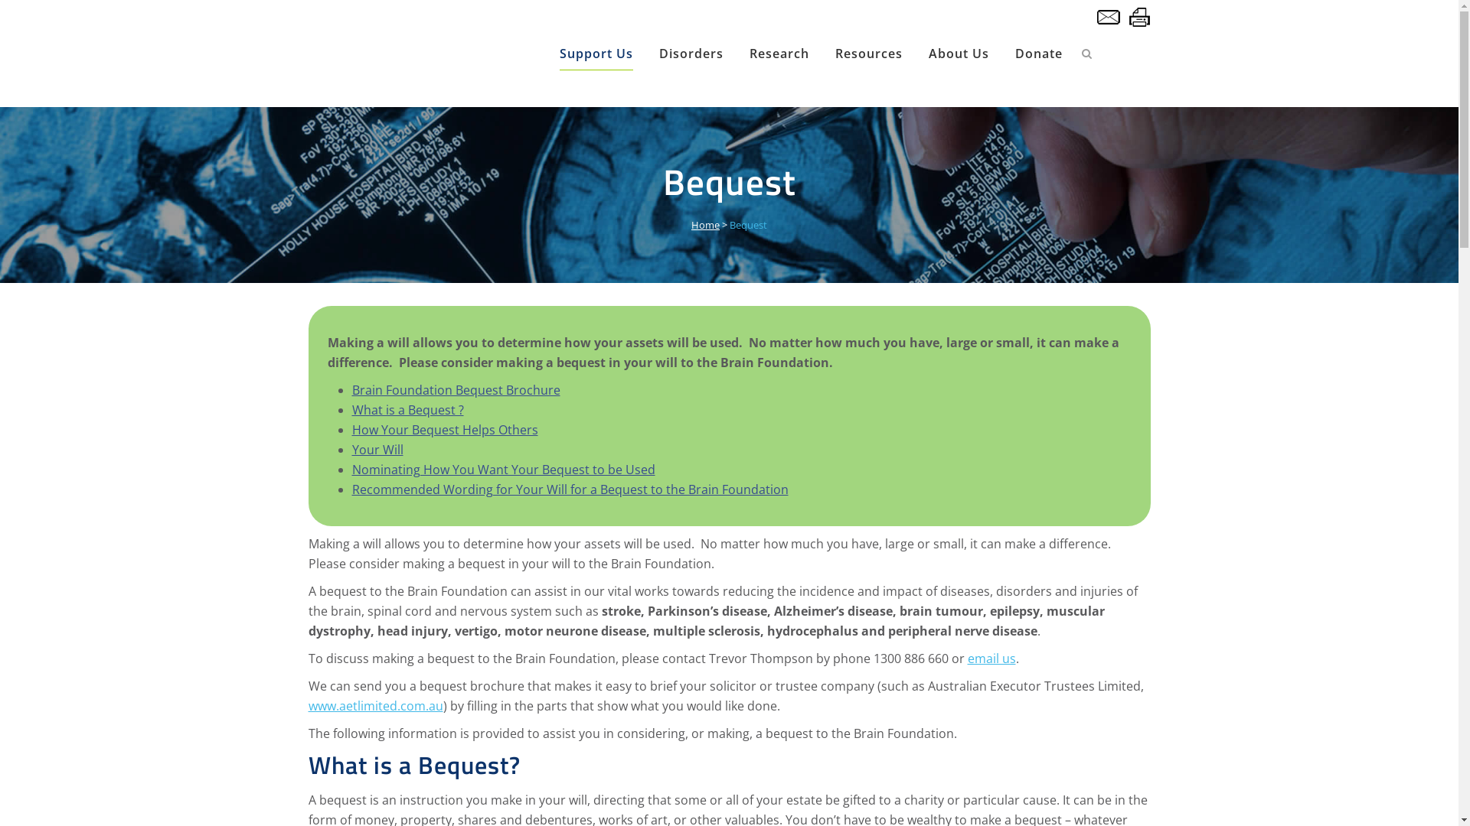  What do you see at coordinates (456, 390) in the screenshot?
I see `Brain Foundation Bequest Brochure` at bounding box center [456, 390].